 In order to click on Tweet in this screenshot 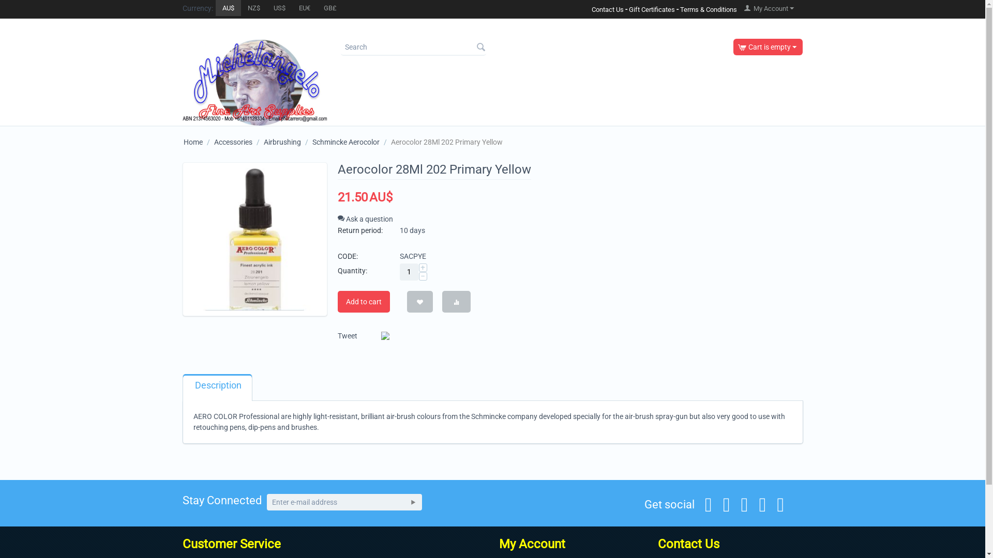, I will do `click(347, 336)`.